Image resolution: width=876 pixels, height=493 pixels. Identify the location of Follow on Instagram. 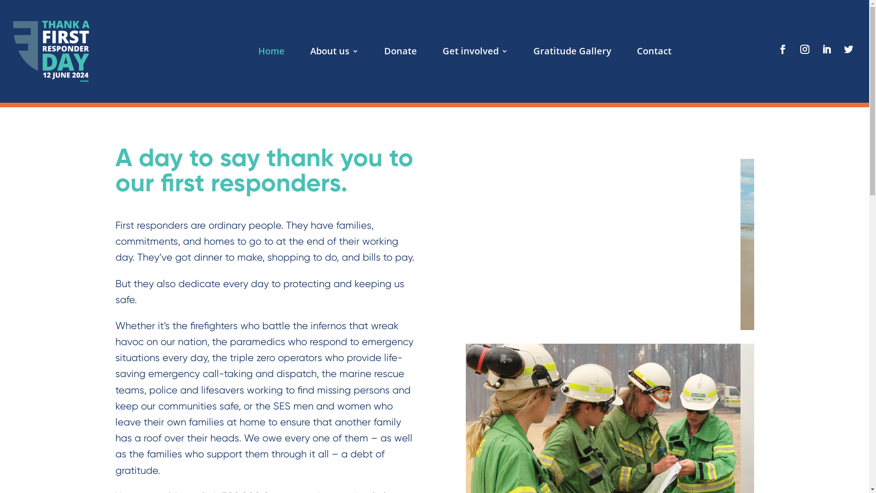
(805, 49).